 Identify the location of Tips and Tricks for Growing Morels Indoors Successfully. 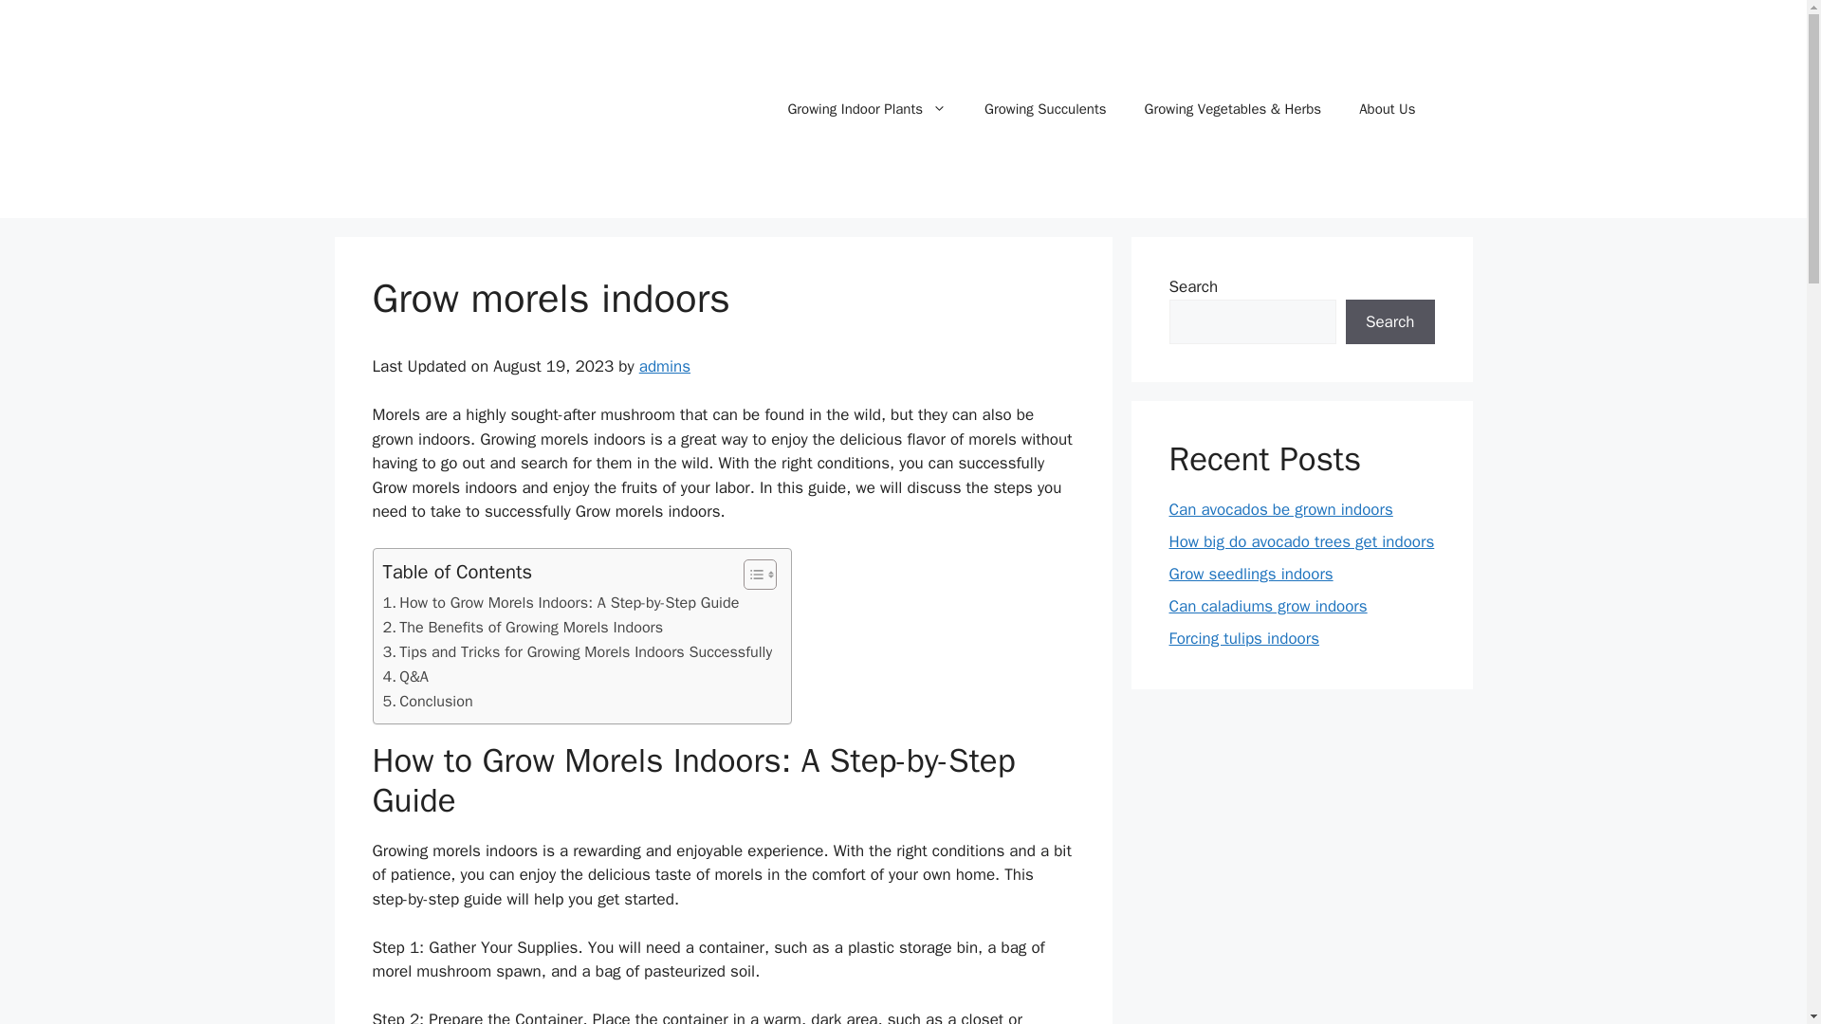
(577, 652).